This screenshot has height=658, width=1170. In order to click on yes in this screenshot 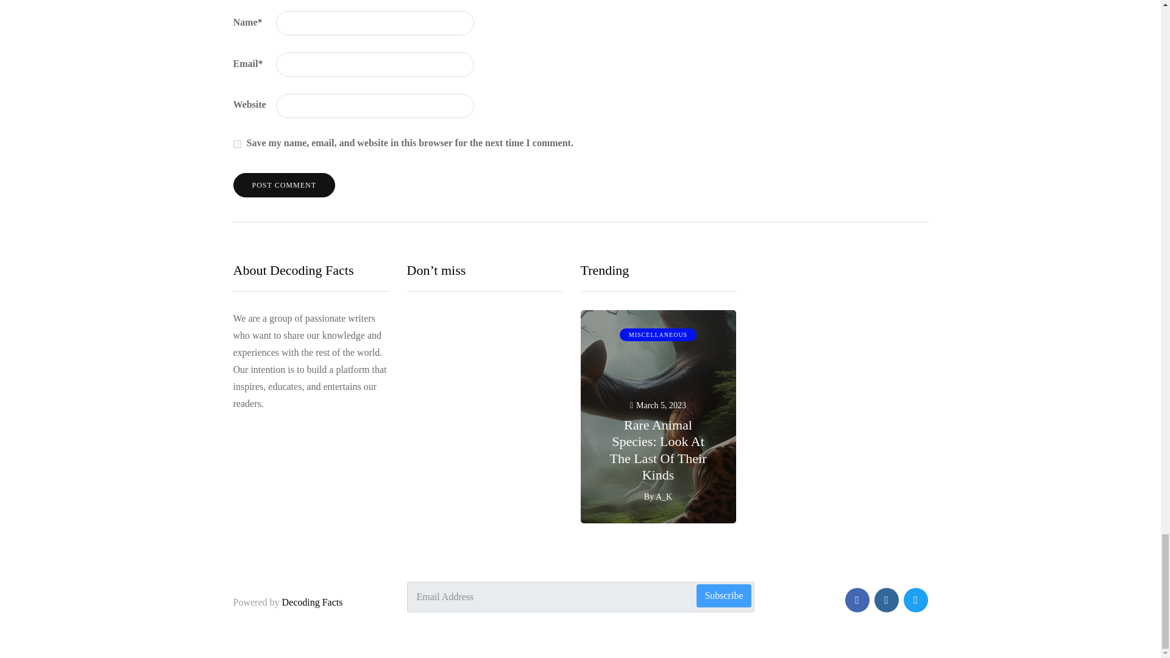, I will do `click(236, 144)`.